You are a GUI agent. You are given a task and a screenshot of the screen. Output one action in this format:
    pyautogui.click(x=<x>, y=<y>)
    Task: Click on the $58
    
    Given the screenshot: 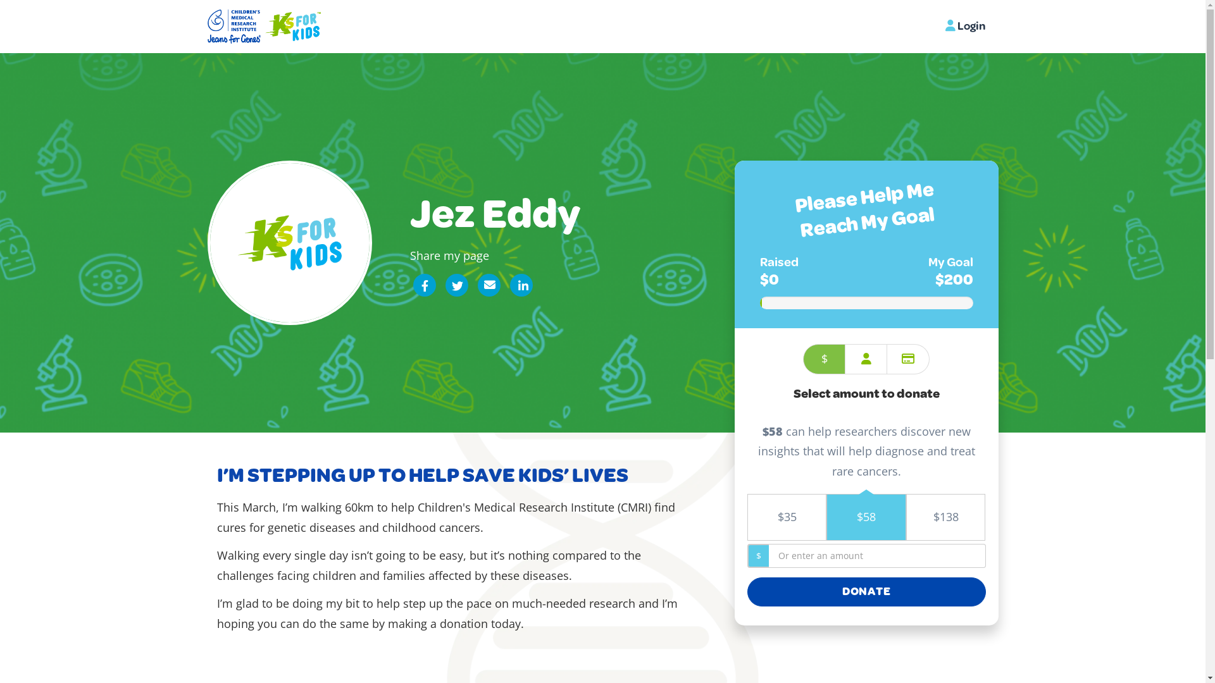 What is the action you would take?
    pyautogui.click(x=866, y=517)
    